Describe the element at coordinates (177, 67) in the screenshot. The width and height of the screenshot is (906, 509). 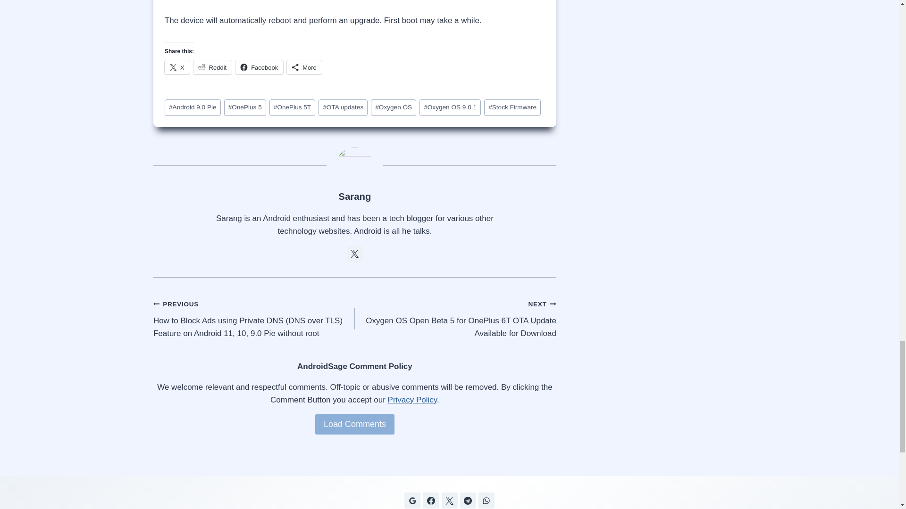
I see `X` at that location.